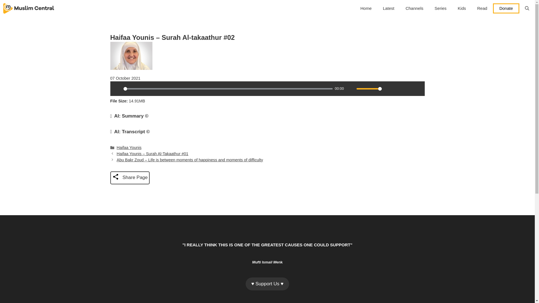 This screenshot has height=303, width=539. What do you see at coordinates (462, 8) in the screenshot?
I see `Kids` at bounding box center [462, 8].